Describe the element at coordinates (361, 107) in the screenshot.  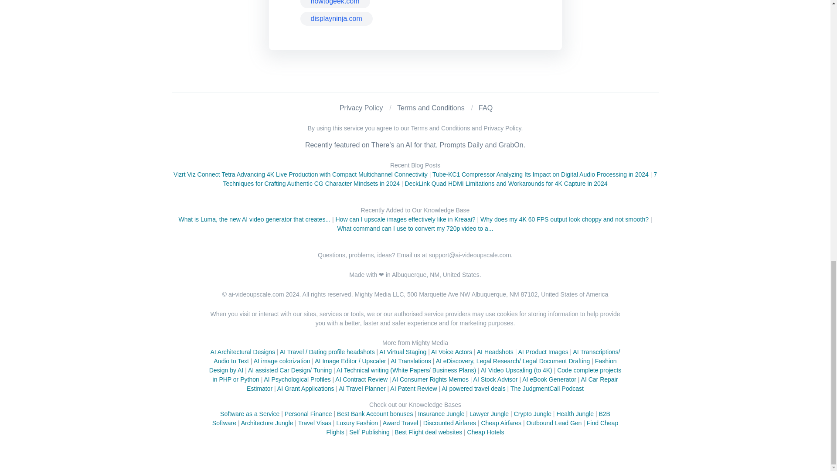
I see `Privacy Policy` at that location.